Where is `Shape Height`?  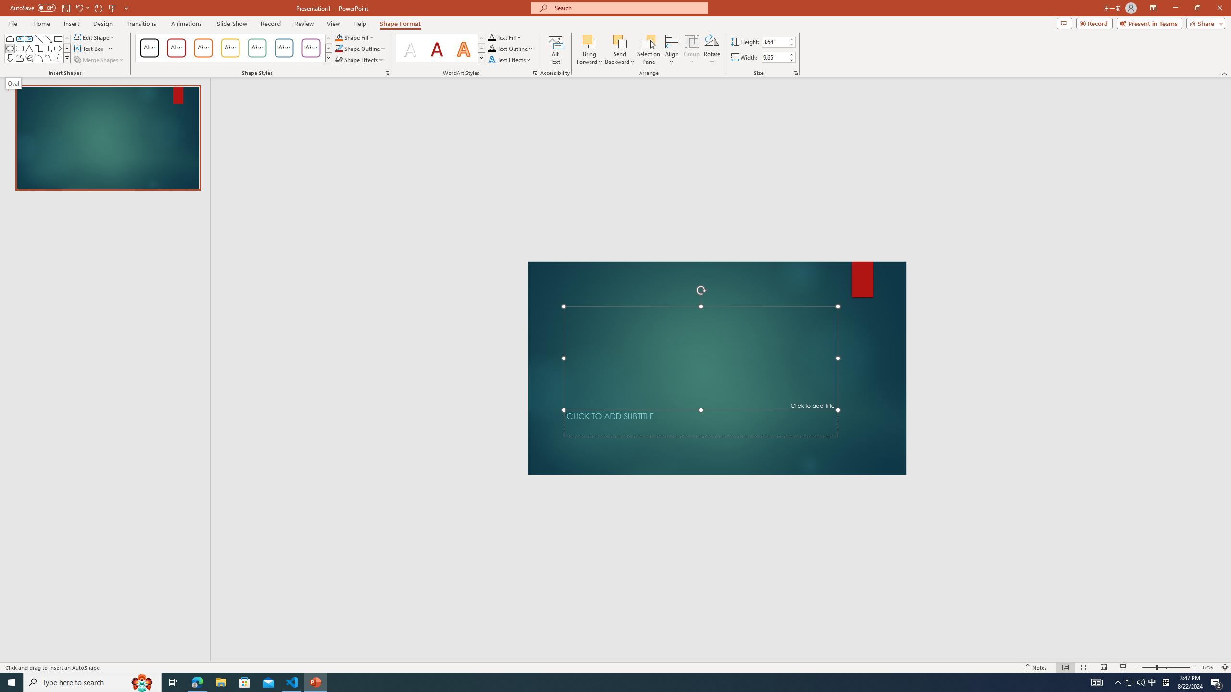
Shape Height is located at coordinates (774, 41).